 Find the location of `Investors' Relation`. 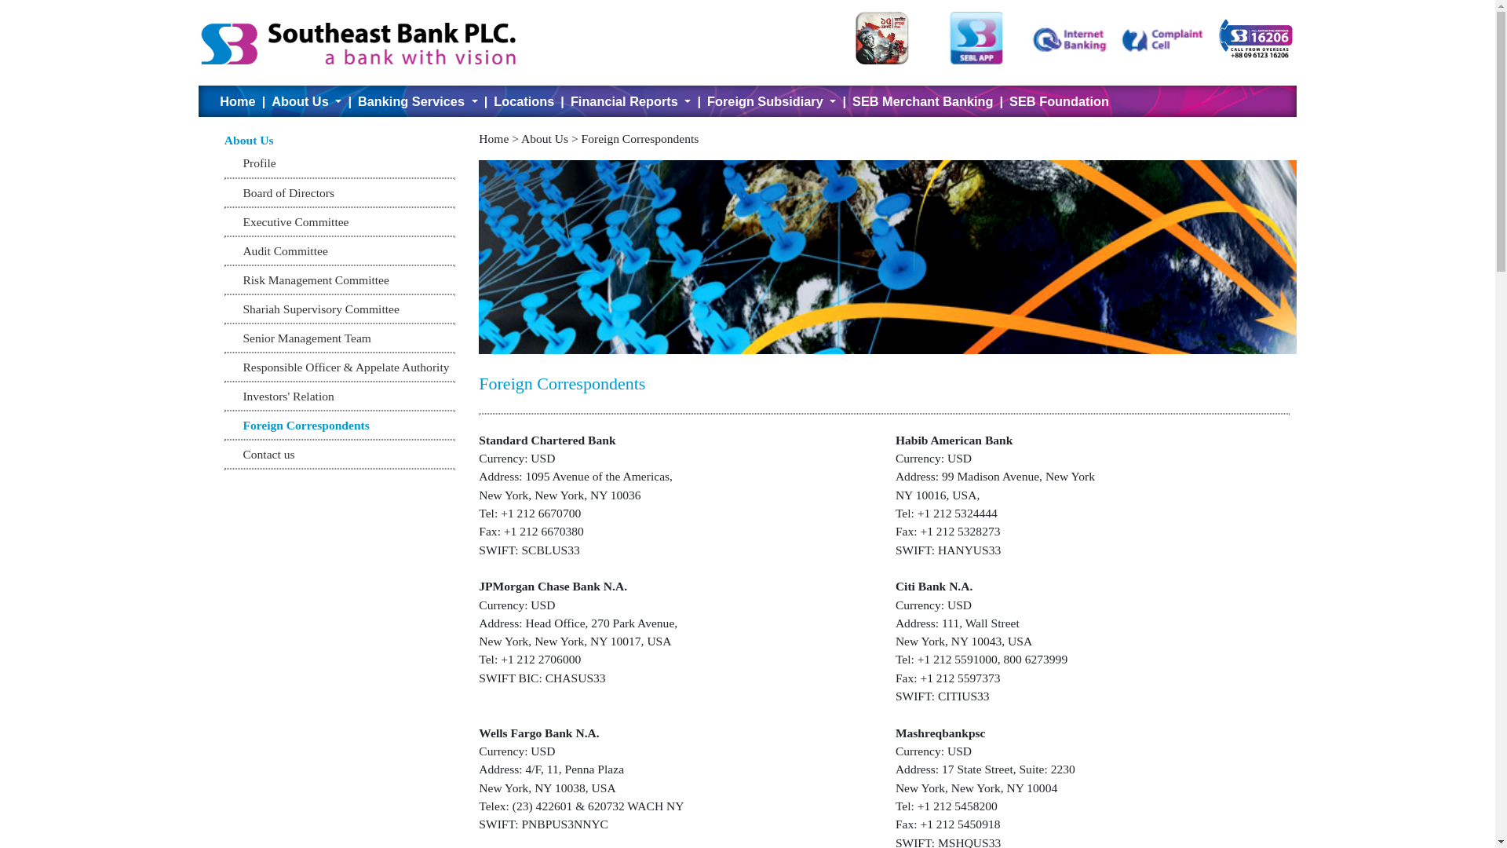

Investors' Relation is located at coordinates (288, 396).